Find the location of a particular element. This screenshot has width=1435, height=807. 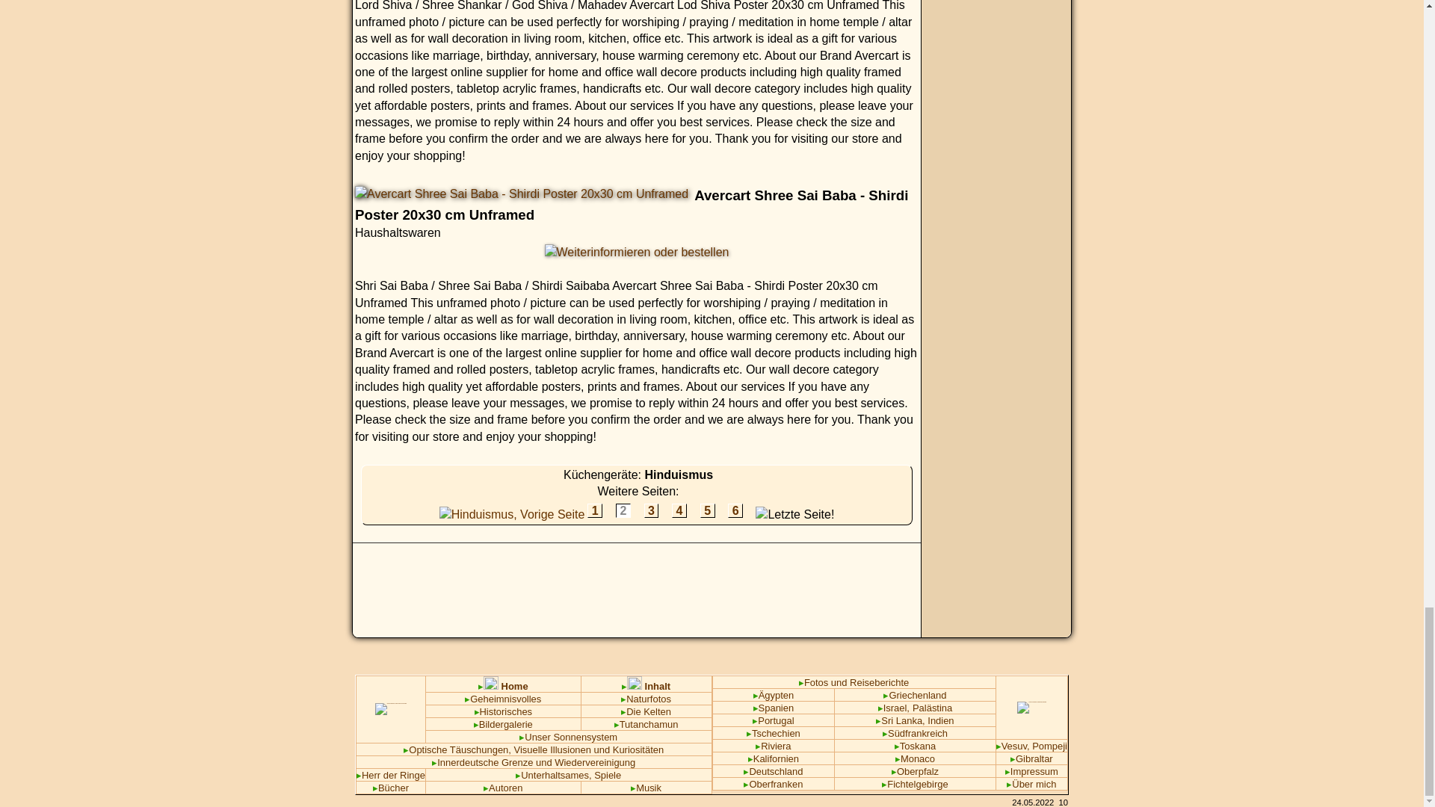

 1  is located at coordinates (595, 510).